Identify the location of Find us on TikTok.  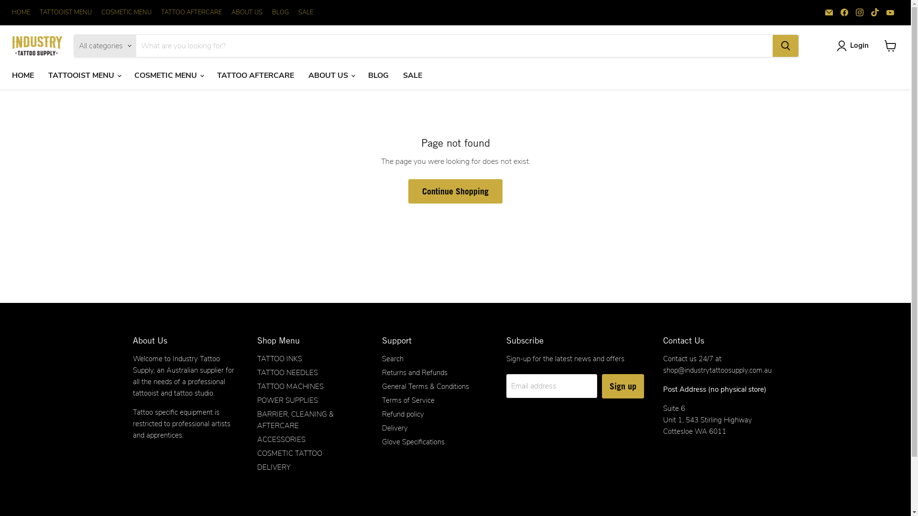
(875, 12).